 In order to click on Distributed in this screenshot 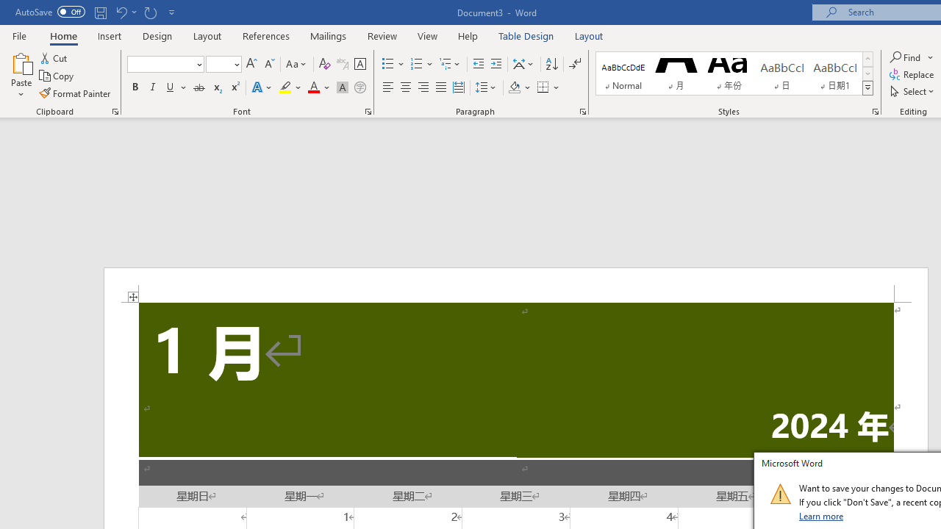, I will do `click(459, 88)`.